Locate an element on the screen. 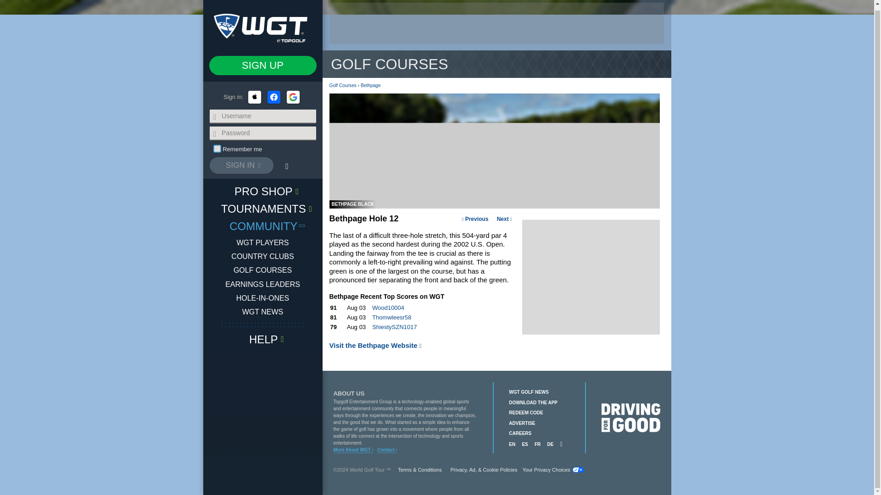 The image size is (881, 495). scores in the past month is located at coordinates (420, 297).